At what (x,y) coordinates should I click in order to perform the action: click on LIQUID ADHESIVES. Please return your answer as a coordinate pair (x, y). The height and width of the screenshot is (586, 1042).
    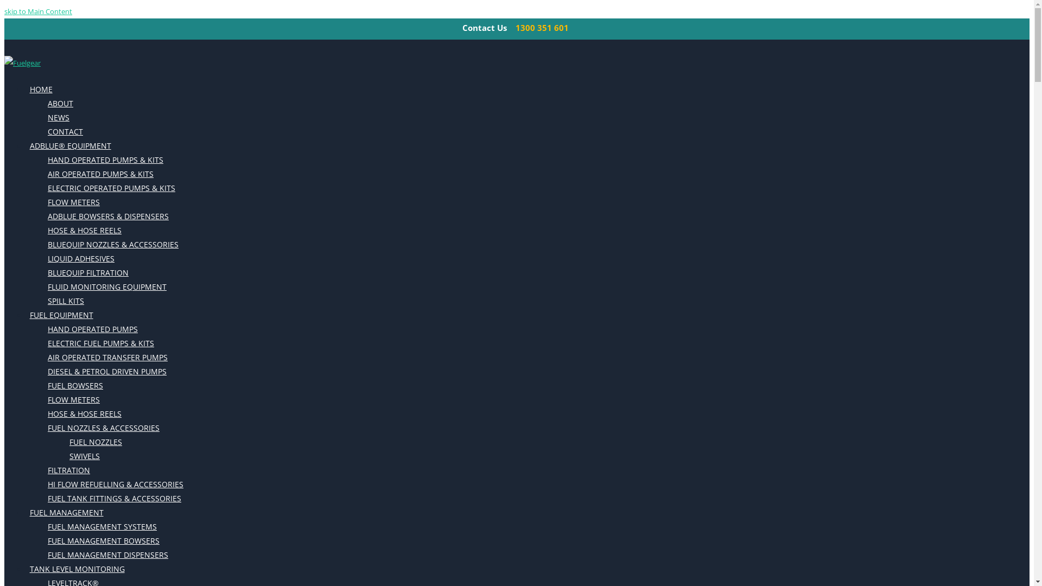
    Looking at the image, I should click on (81, 259).